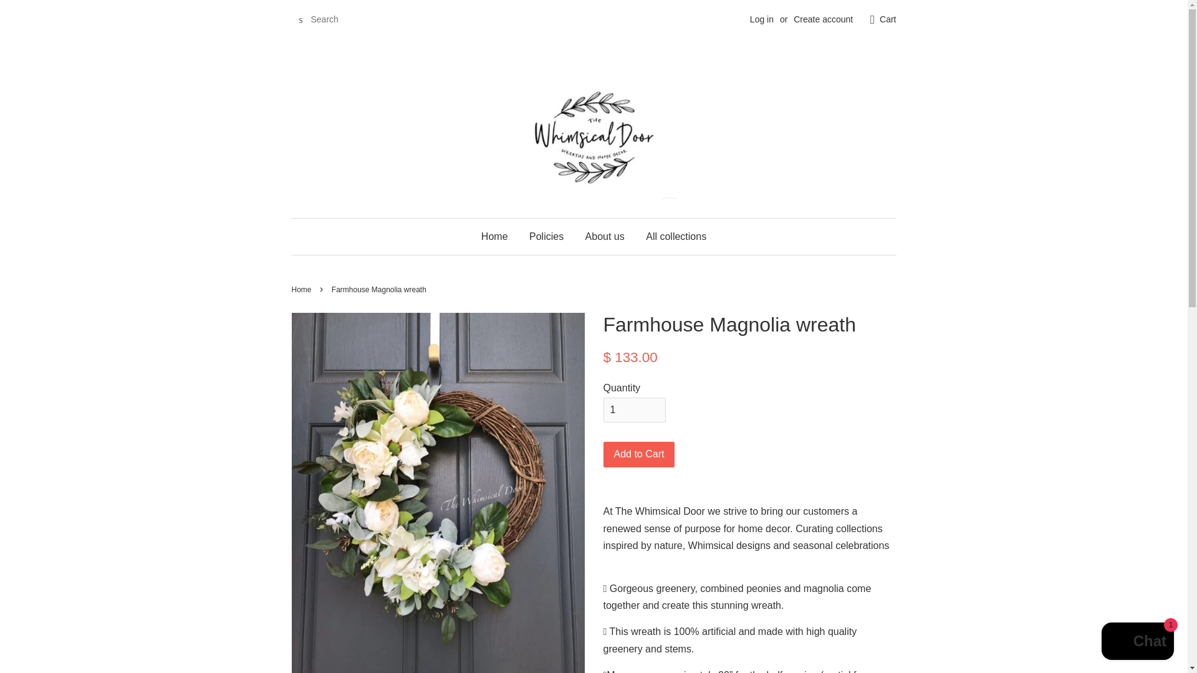  What do you see at coordinates (634, 410) in the screenshot?
I see `1` at bounding box center [634, 410].